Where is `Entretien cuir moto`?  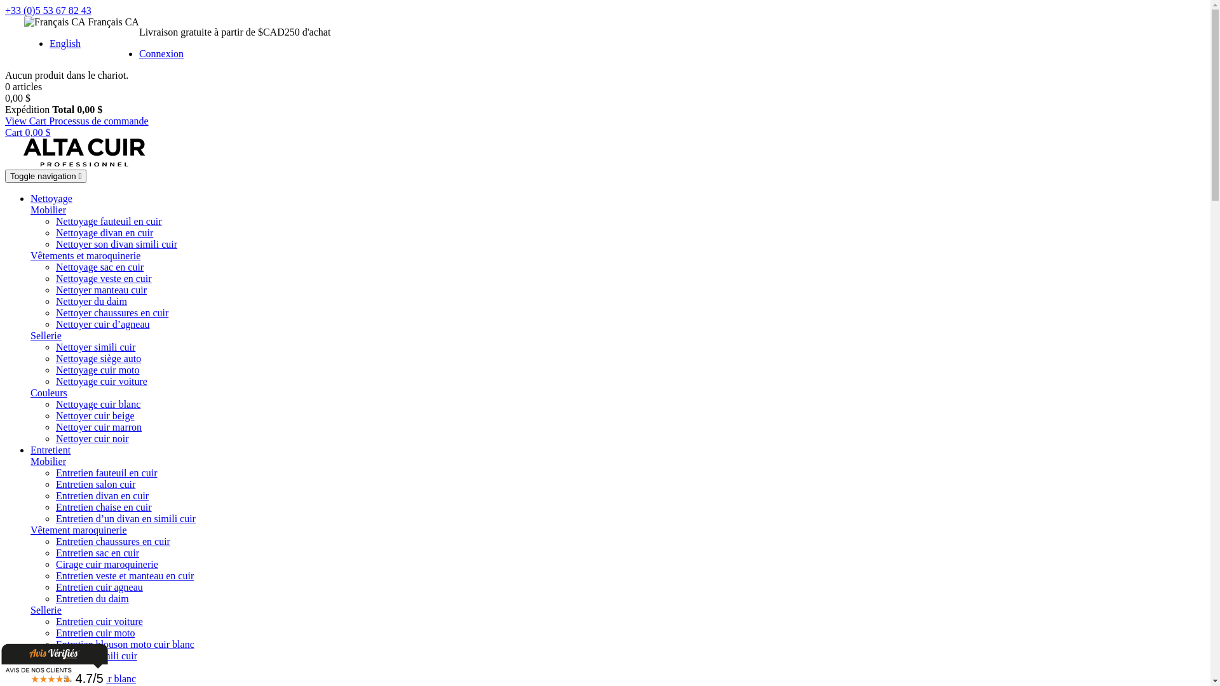 Entretien cuir moto is located at coordinates (95, 633).